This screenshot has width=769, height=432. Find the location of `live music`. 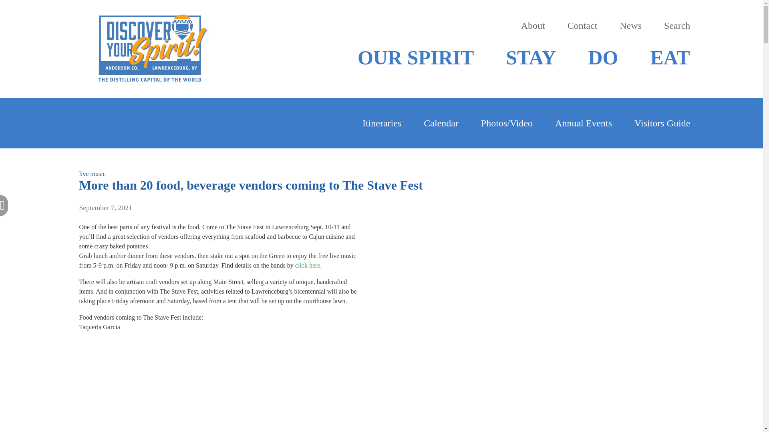

live music is located at coordinates (92, 174).